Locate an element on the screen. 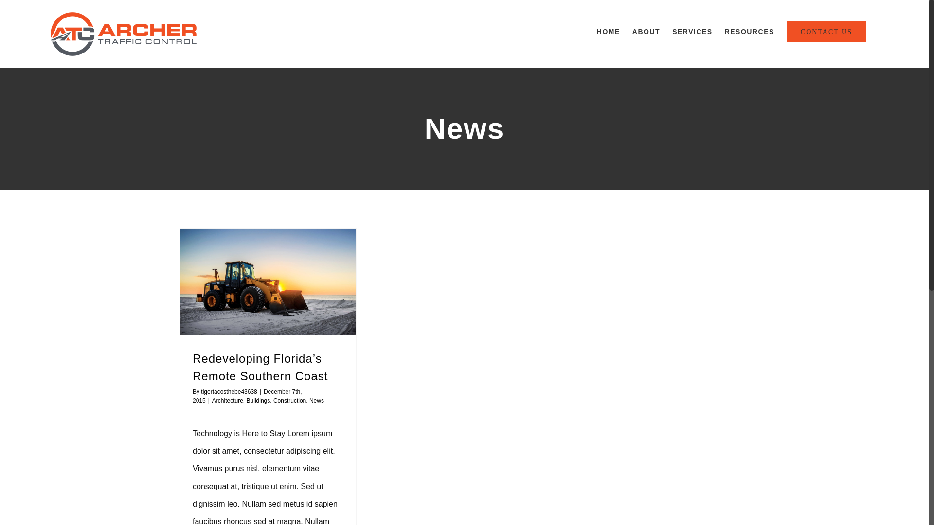  Architecture is located at coordinates (228, 401).